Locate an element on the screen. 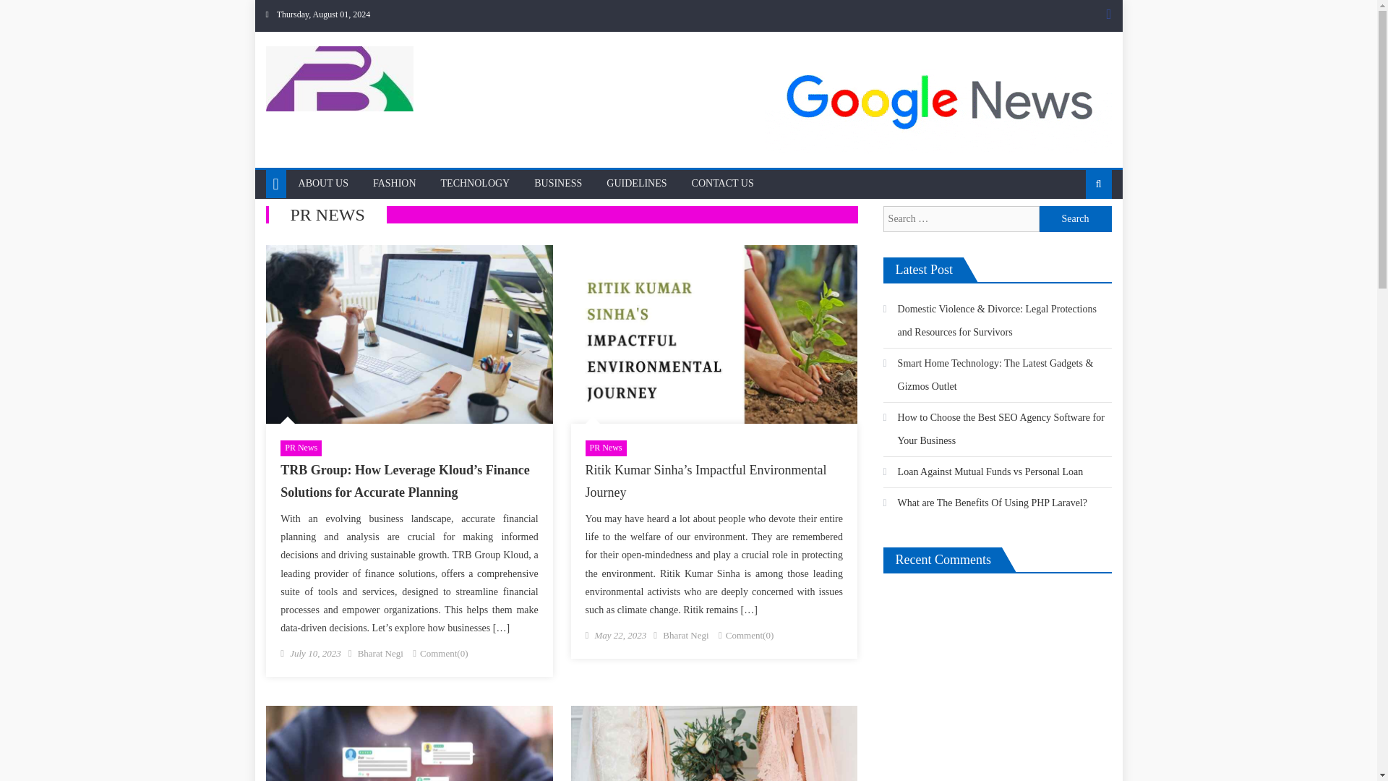  ABOUT US is located at coordinates (323, 184).